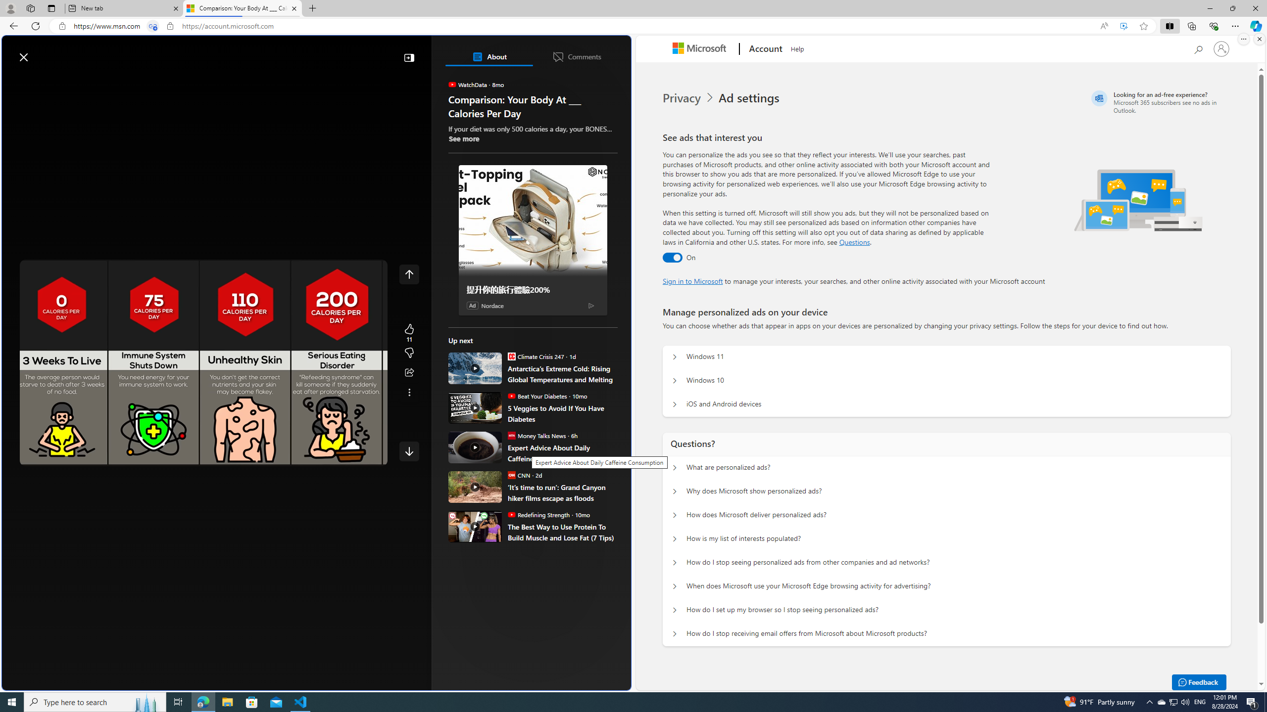 The image size is (1267, 712). What do you see at coordinates (294, 8) in the screenshot?
I see `Close tab` at bounding box center [294, 8].